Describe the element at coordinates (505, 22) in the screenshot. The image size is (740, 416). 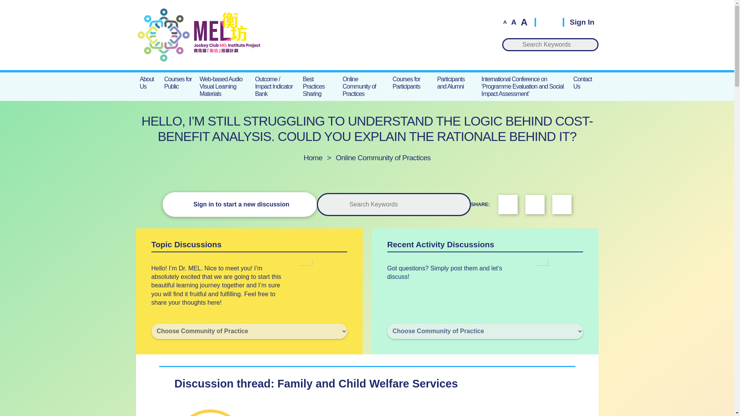
I see `A` at that location.